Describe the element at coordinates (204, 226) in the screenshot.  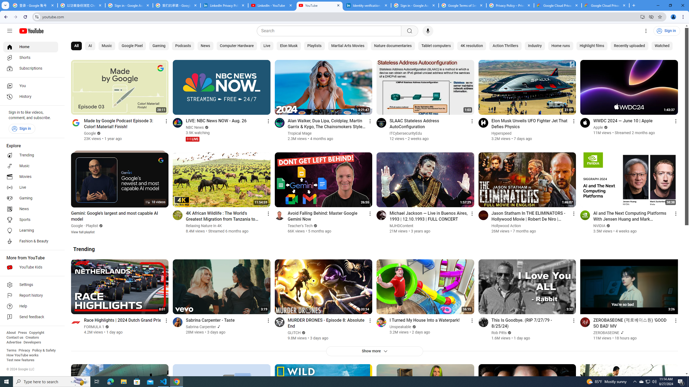
I see `Relaxing Nature In 4K` at that location.